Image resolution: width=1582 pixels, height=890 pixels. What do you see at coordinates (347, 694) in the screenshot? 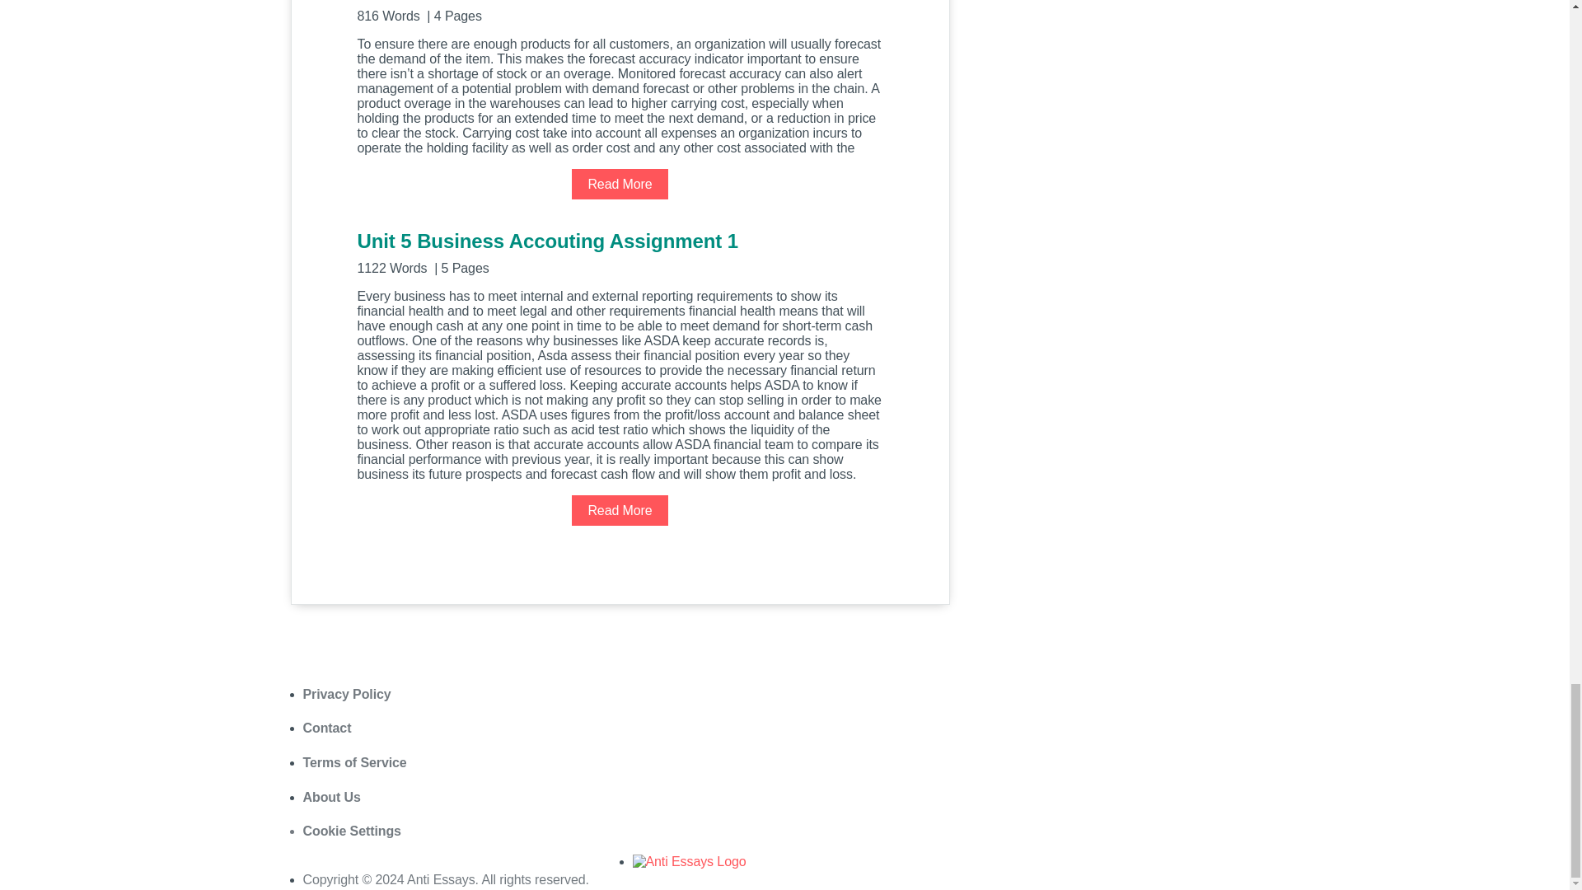
I see `Privacy Policy` at bounding box center [347, 694].